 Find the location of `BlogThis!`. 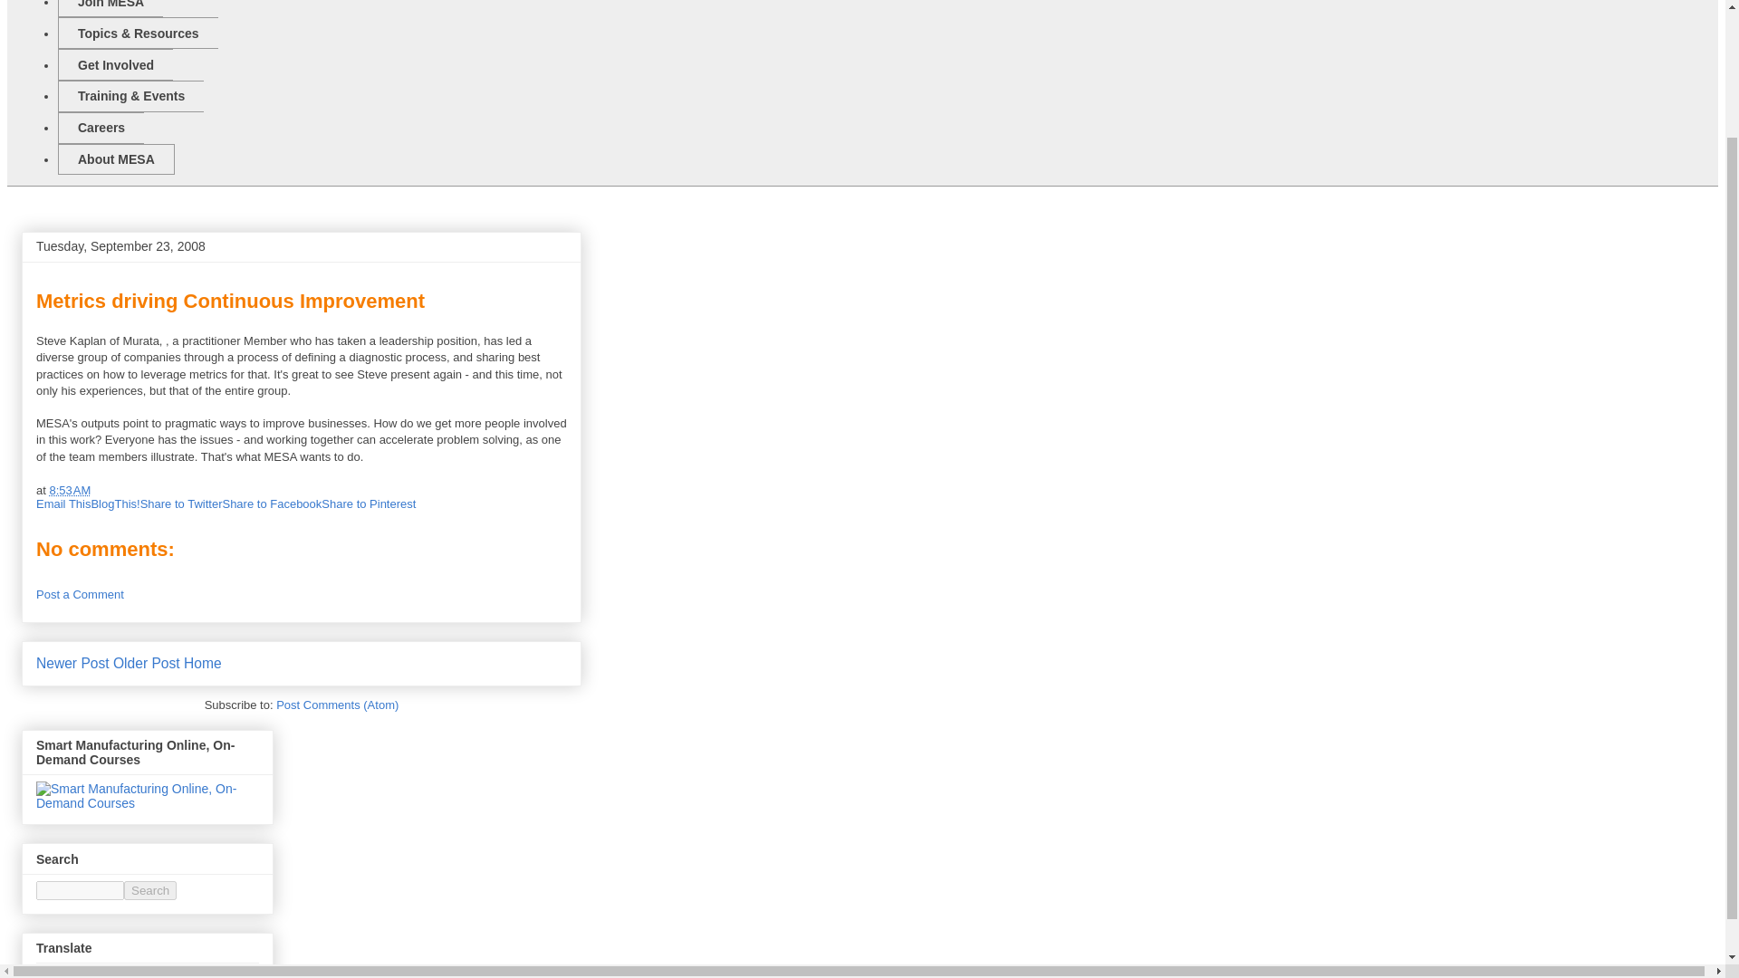

BlogThis! is located at coordinates (114, 503).